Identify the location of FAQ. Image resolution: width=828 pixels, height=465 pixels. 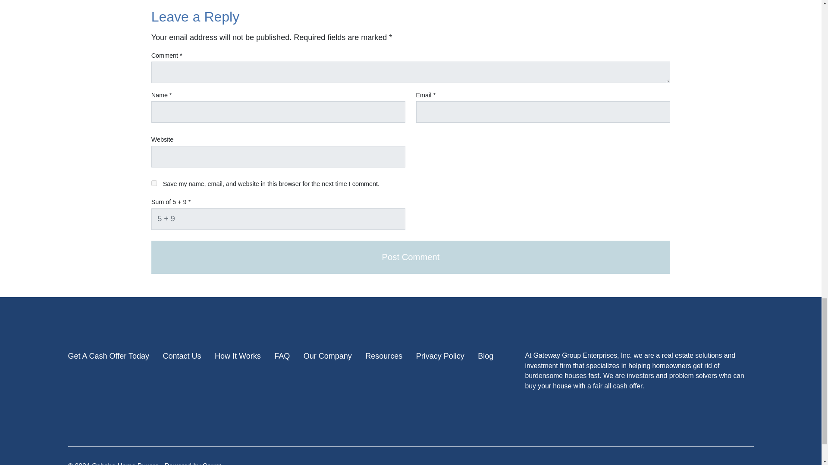
(282, 356).